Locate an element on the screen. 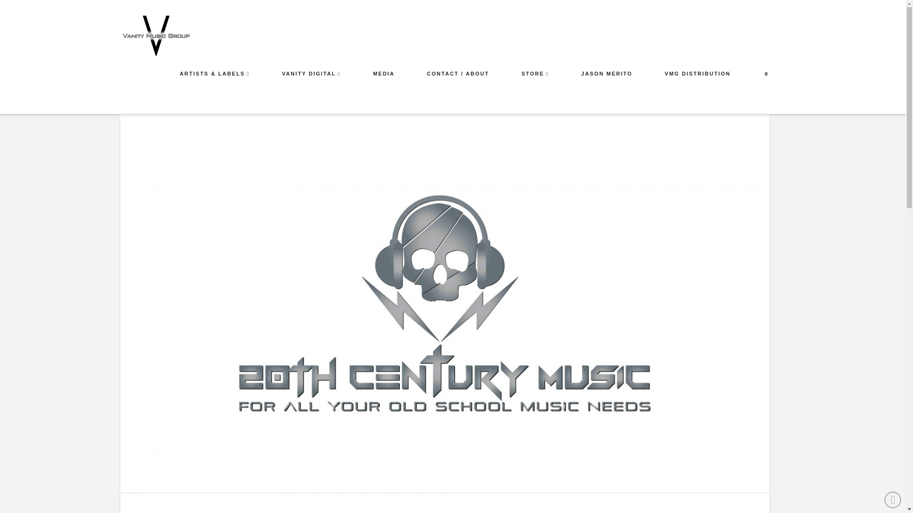  JASON MERITO is located at coordinates (606, 92).